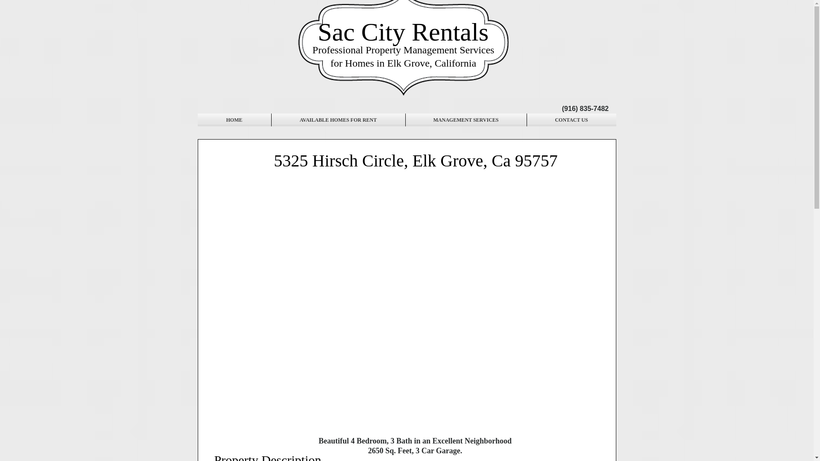 The width and height of the screenshot is (820, 461). Describe the element at coordinates (571, 120) in the screenshot. I see `CONTACT US` at that location.